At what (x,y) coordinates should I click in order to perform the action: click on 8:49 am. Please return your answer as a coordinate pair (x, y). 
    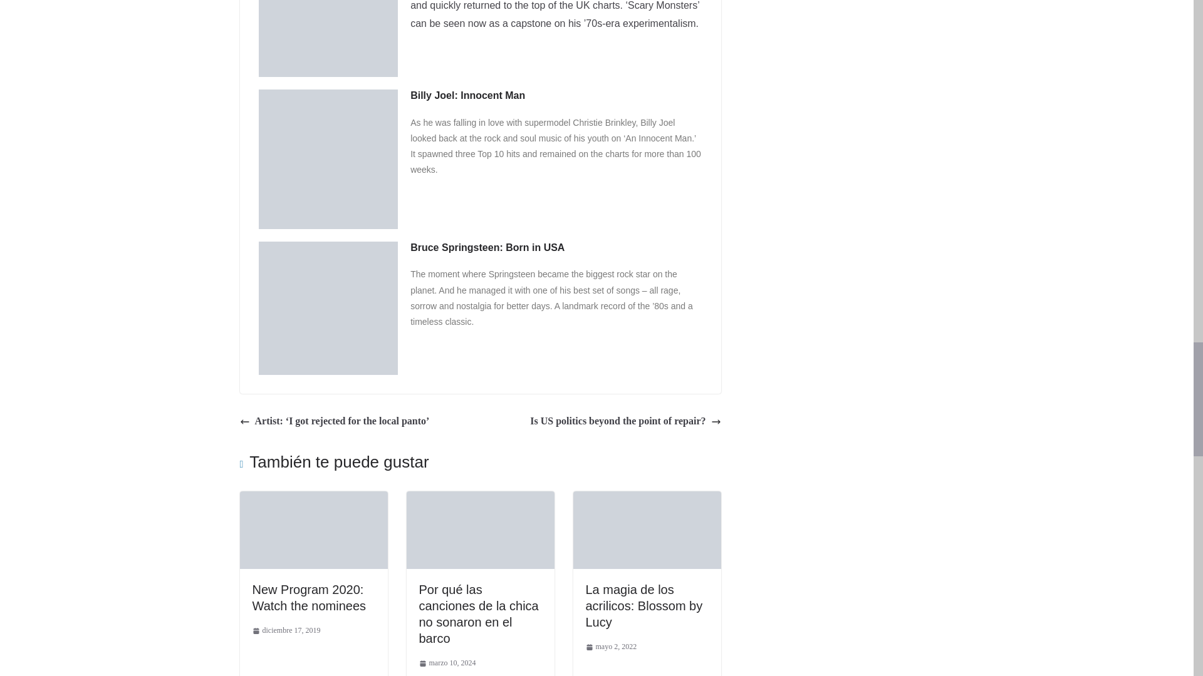
    Looking at the image, I should click on (447, 663).